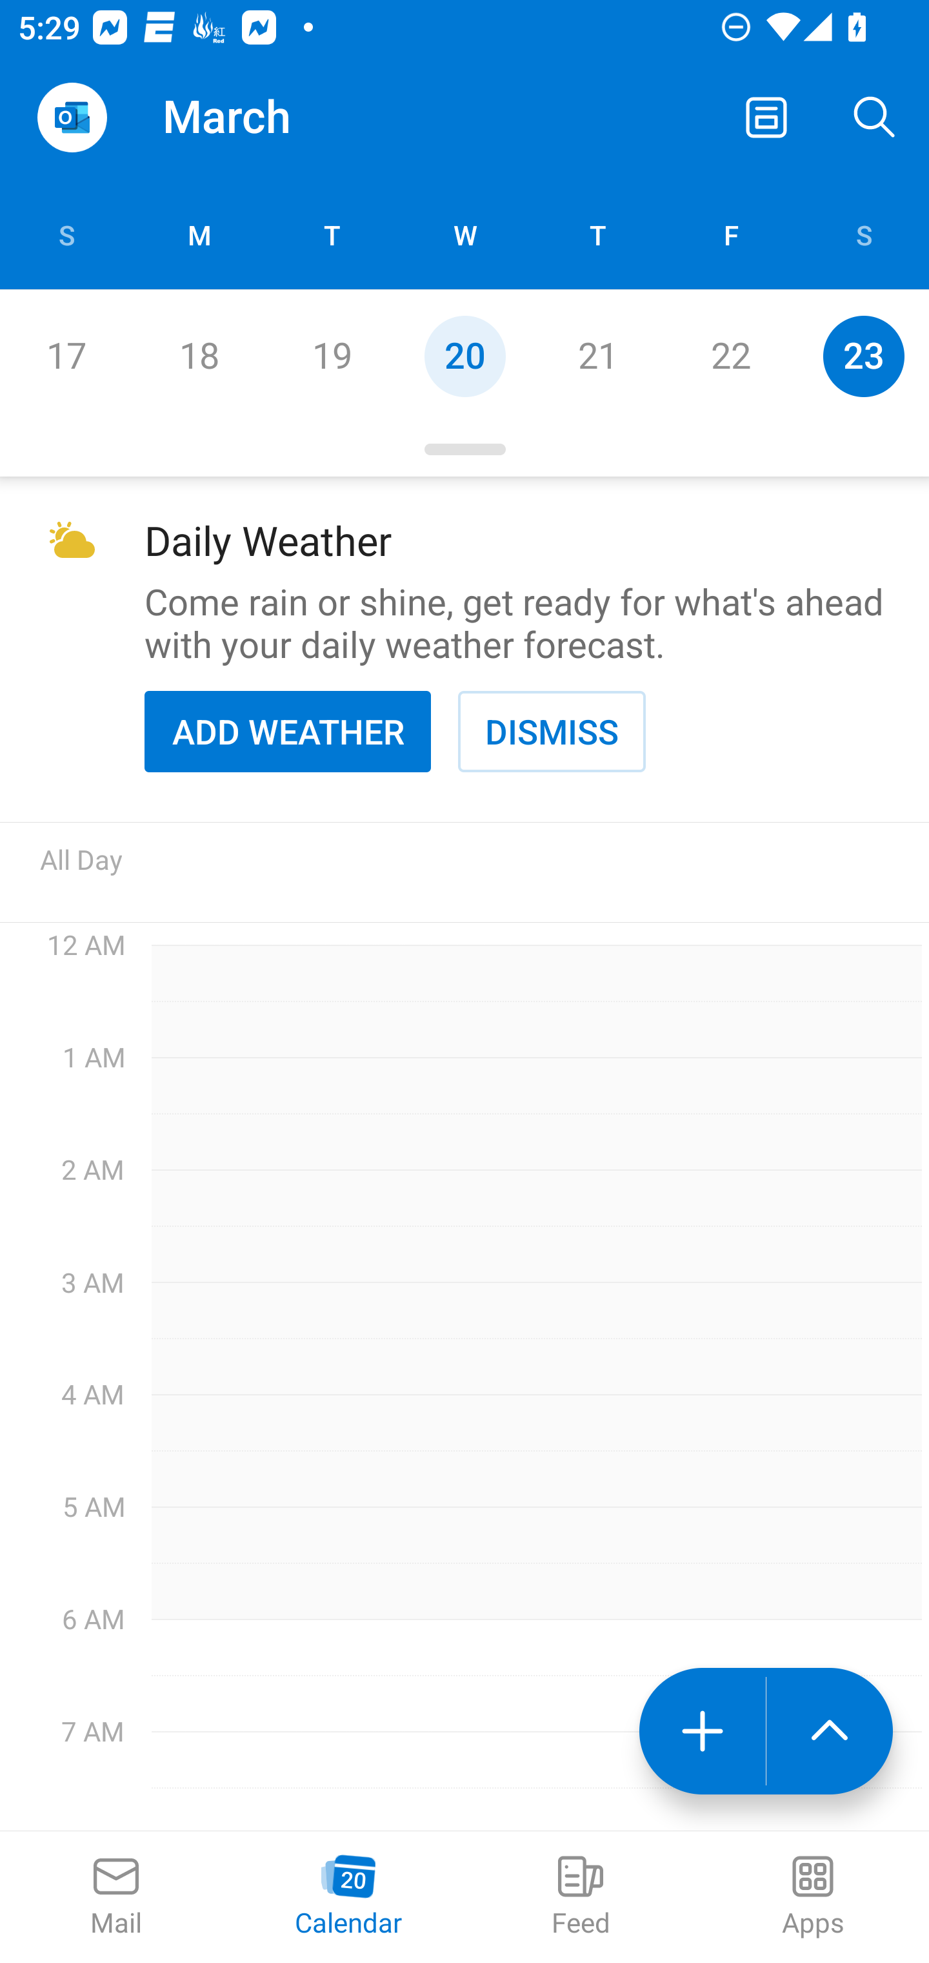  What do you see at coordinates (552, 731) in the screenshot?
I see `DISMISS` at bounding box center [552, 731].